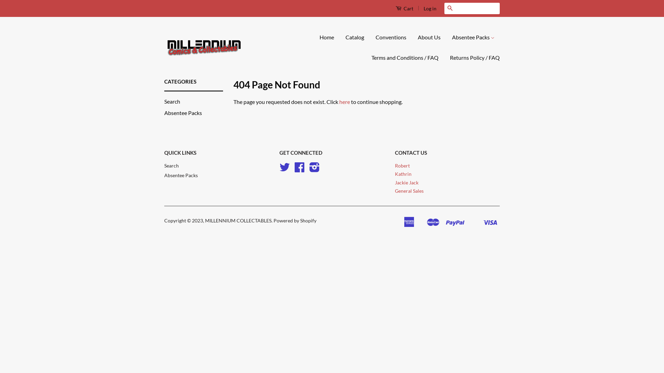  What do you see at coordinates (430, 8) in the screenshot?
I see `Log in` at bounding box center [430, 8].